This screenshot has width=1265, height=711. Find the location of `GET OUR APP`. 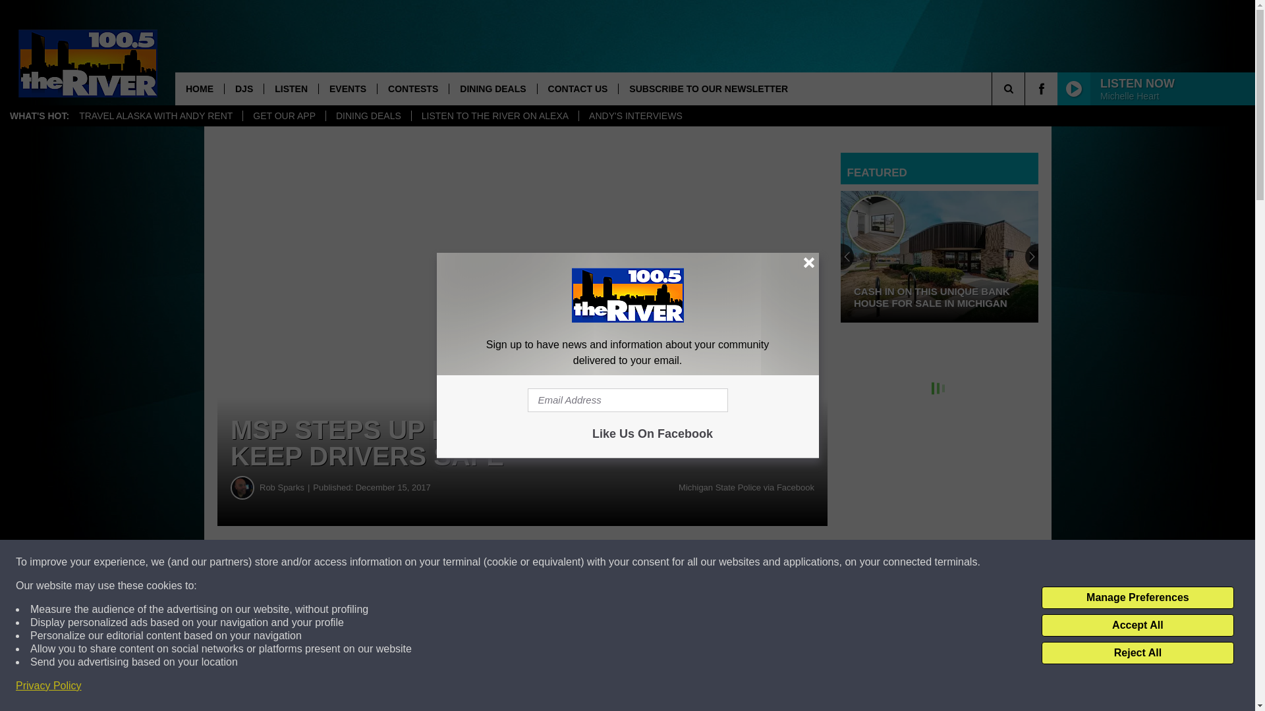

GET OUR APP is located at coordinates (283, 116).